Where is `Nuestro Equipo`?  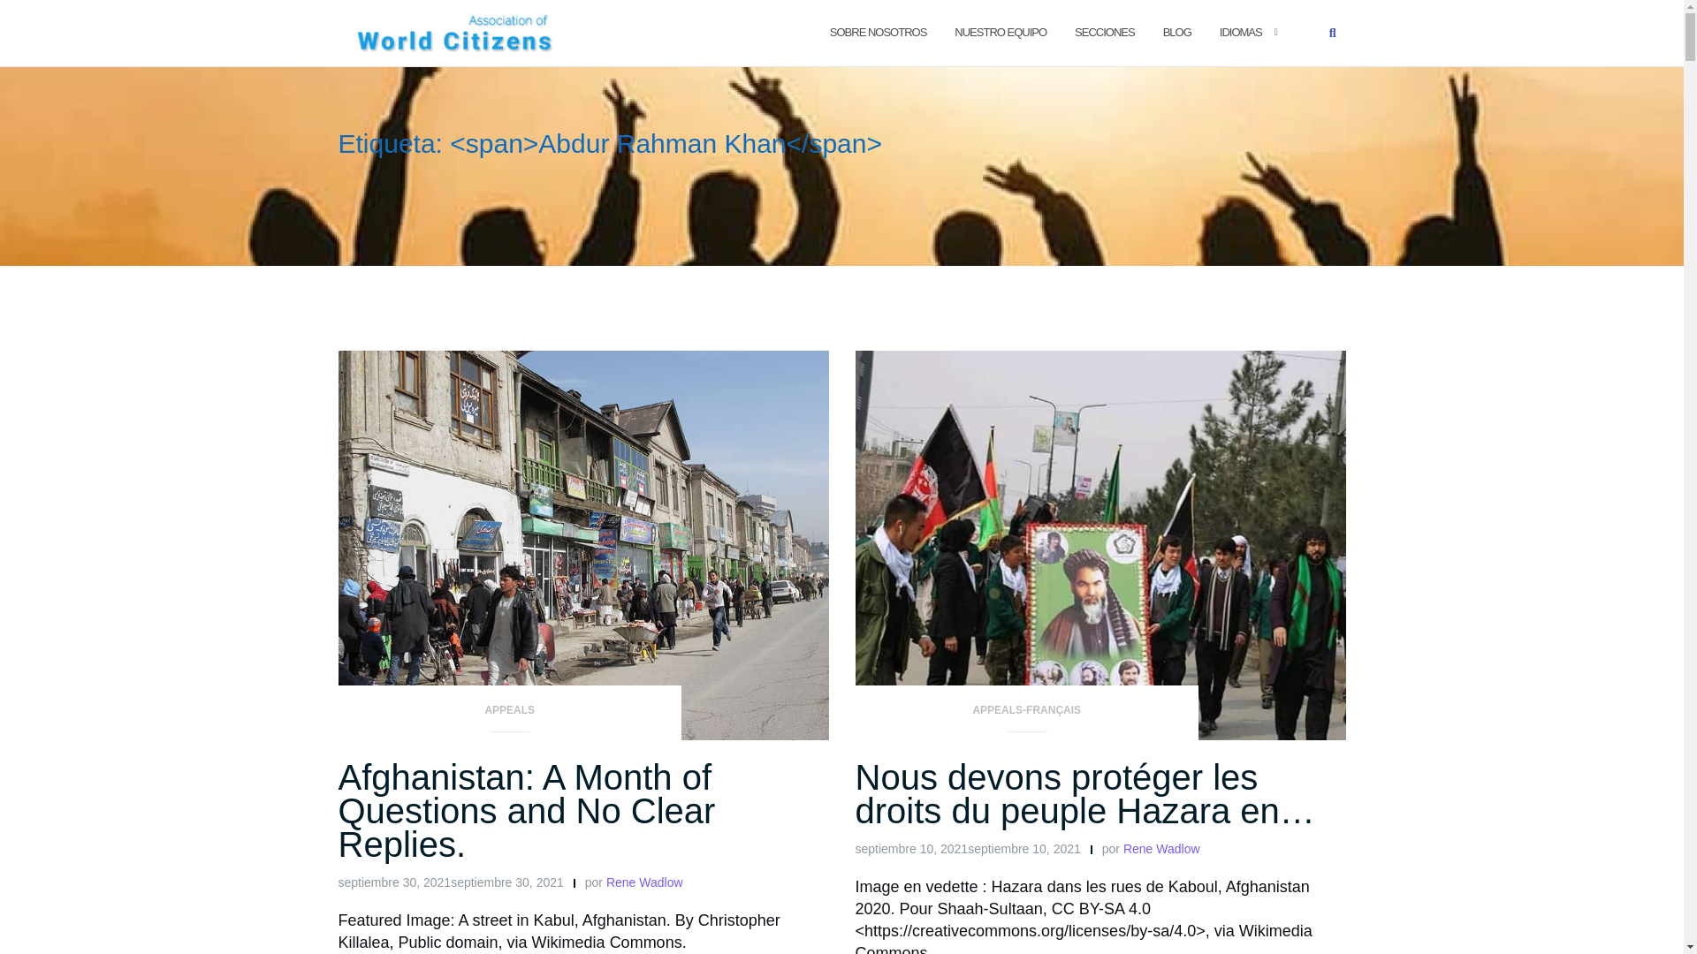
Nuestro Equipo is located at coordinates (1001, 32).